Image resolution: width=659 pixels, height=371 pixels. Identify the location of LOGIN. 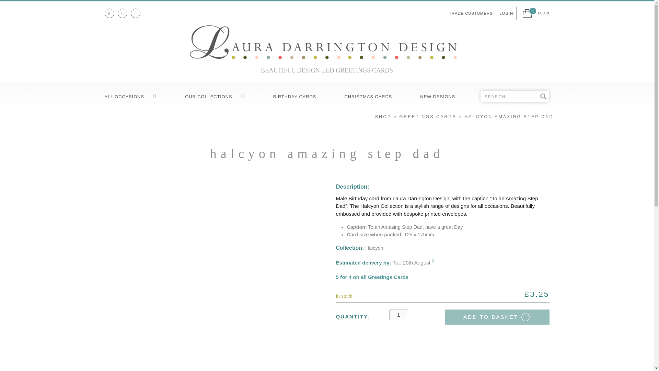
(506, 13).